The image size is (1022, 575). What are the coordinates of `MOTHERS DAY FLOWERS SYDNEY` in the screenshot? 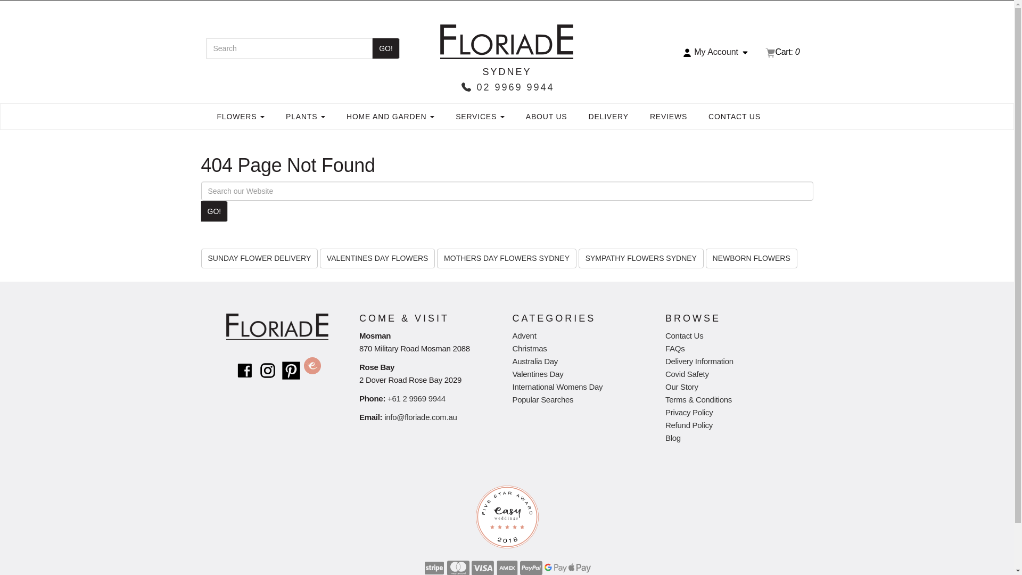 It's located at (507, 258).